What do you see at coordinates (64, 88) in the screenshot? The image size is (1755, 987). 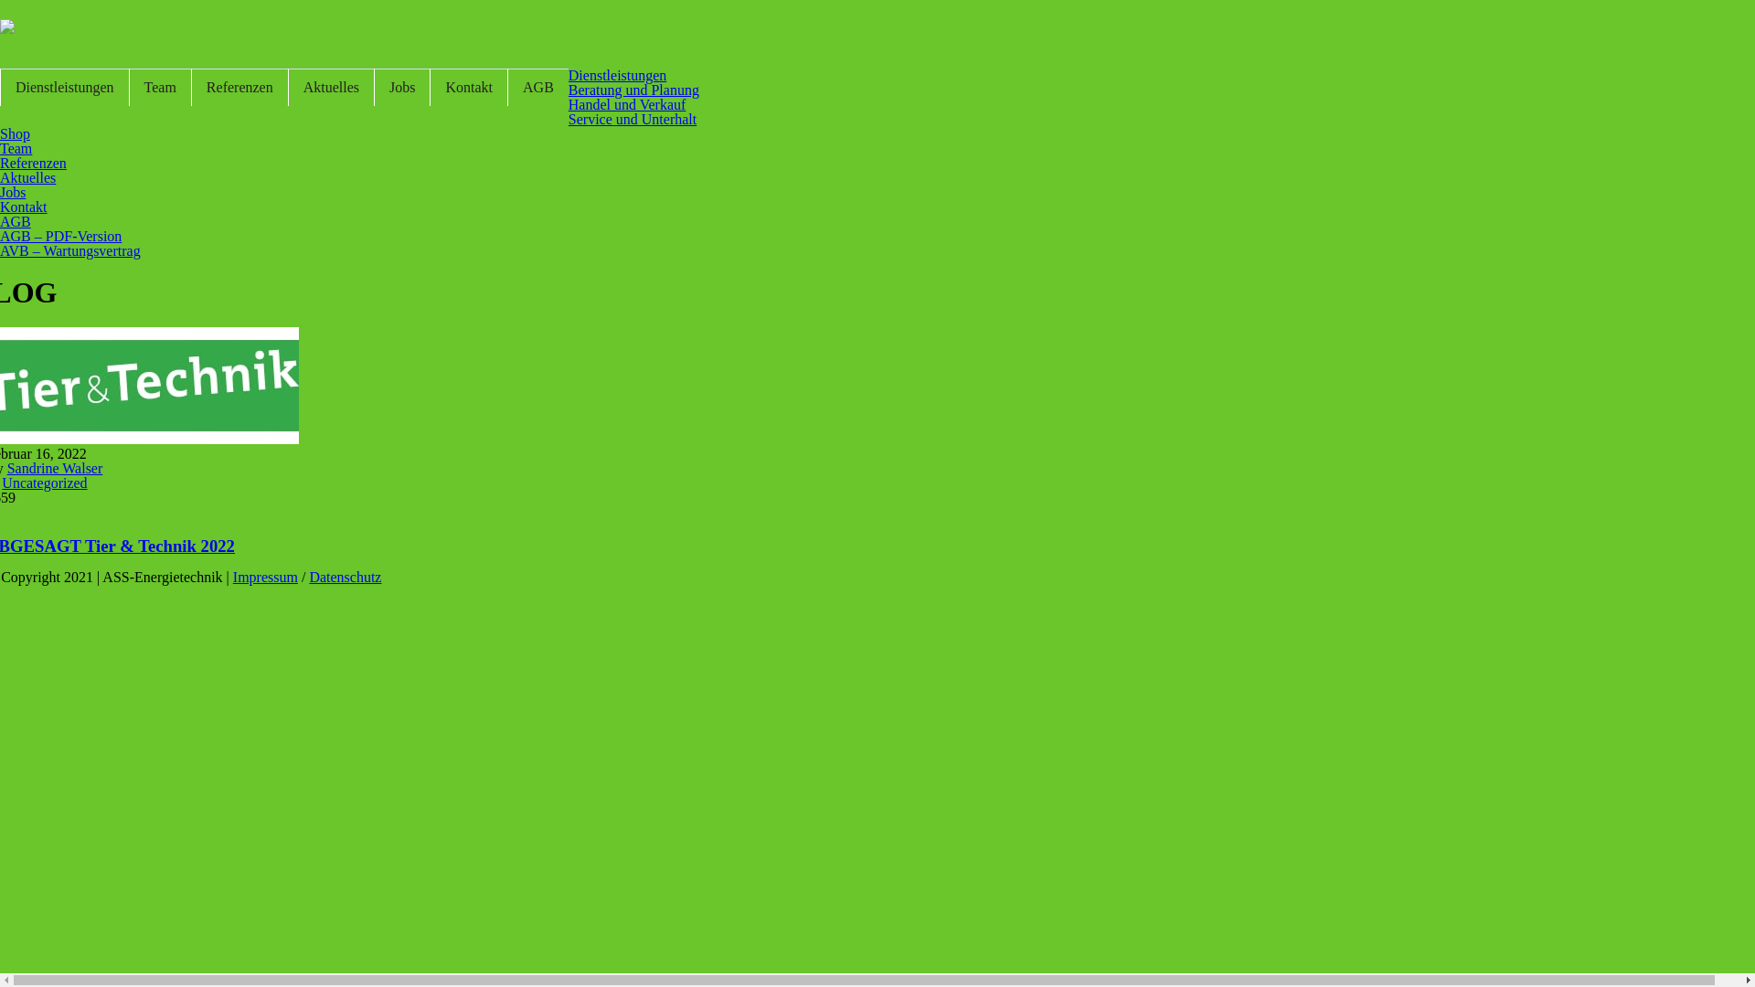 I see `Dienstleistungen` at bounding box center [64, 88].